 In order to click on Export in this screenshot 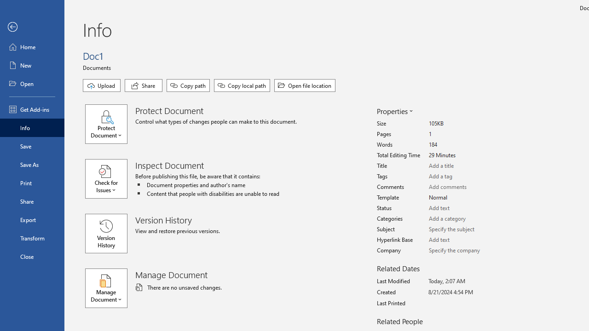, I will do `click(32, 220)`.